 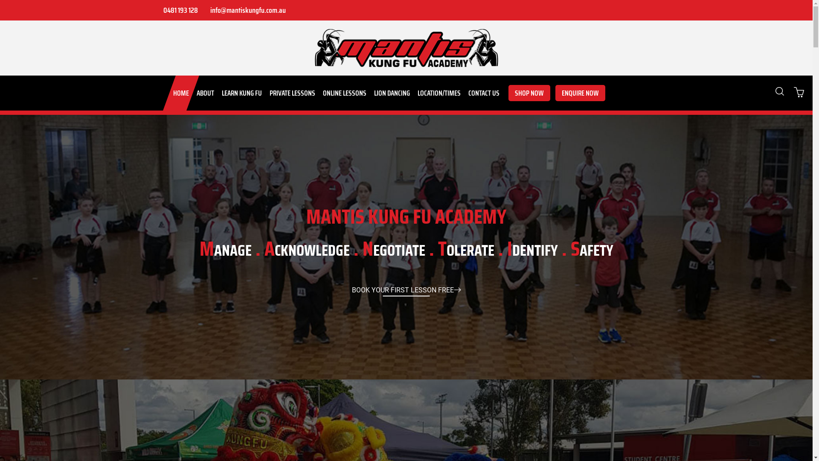 I want to click on PRIVATE LESSONS, so click(x=292, y=93).